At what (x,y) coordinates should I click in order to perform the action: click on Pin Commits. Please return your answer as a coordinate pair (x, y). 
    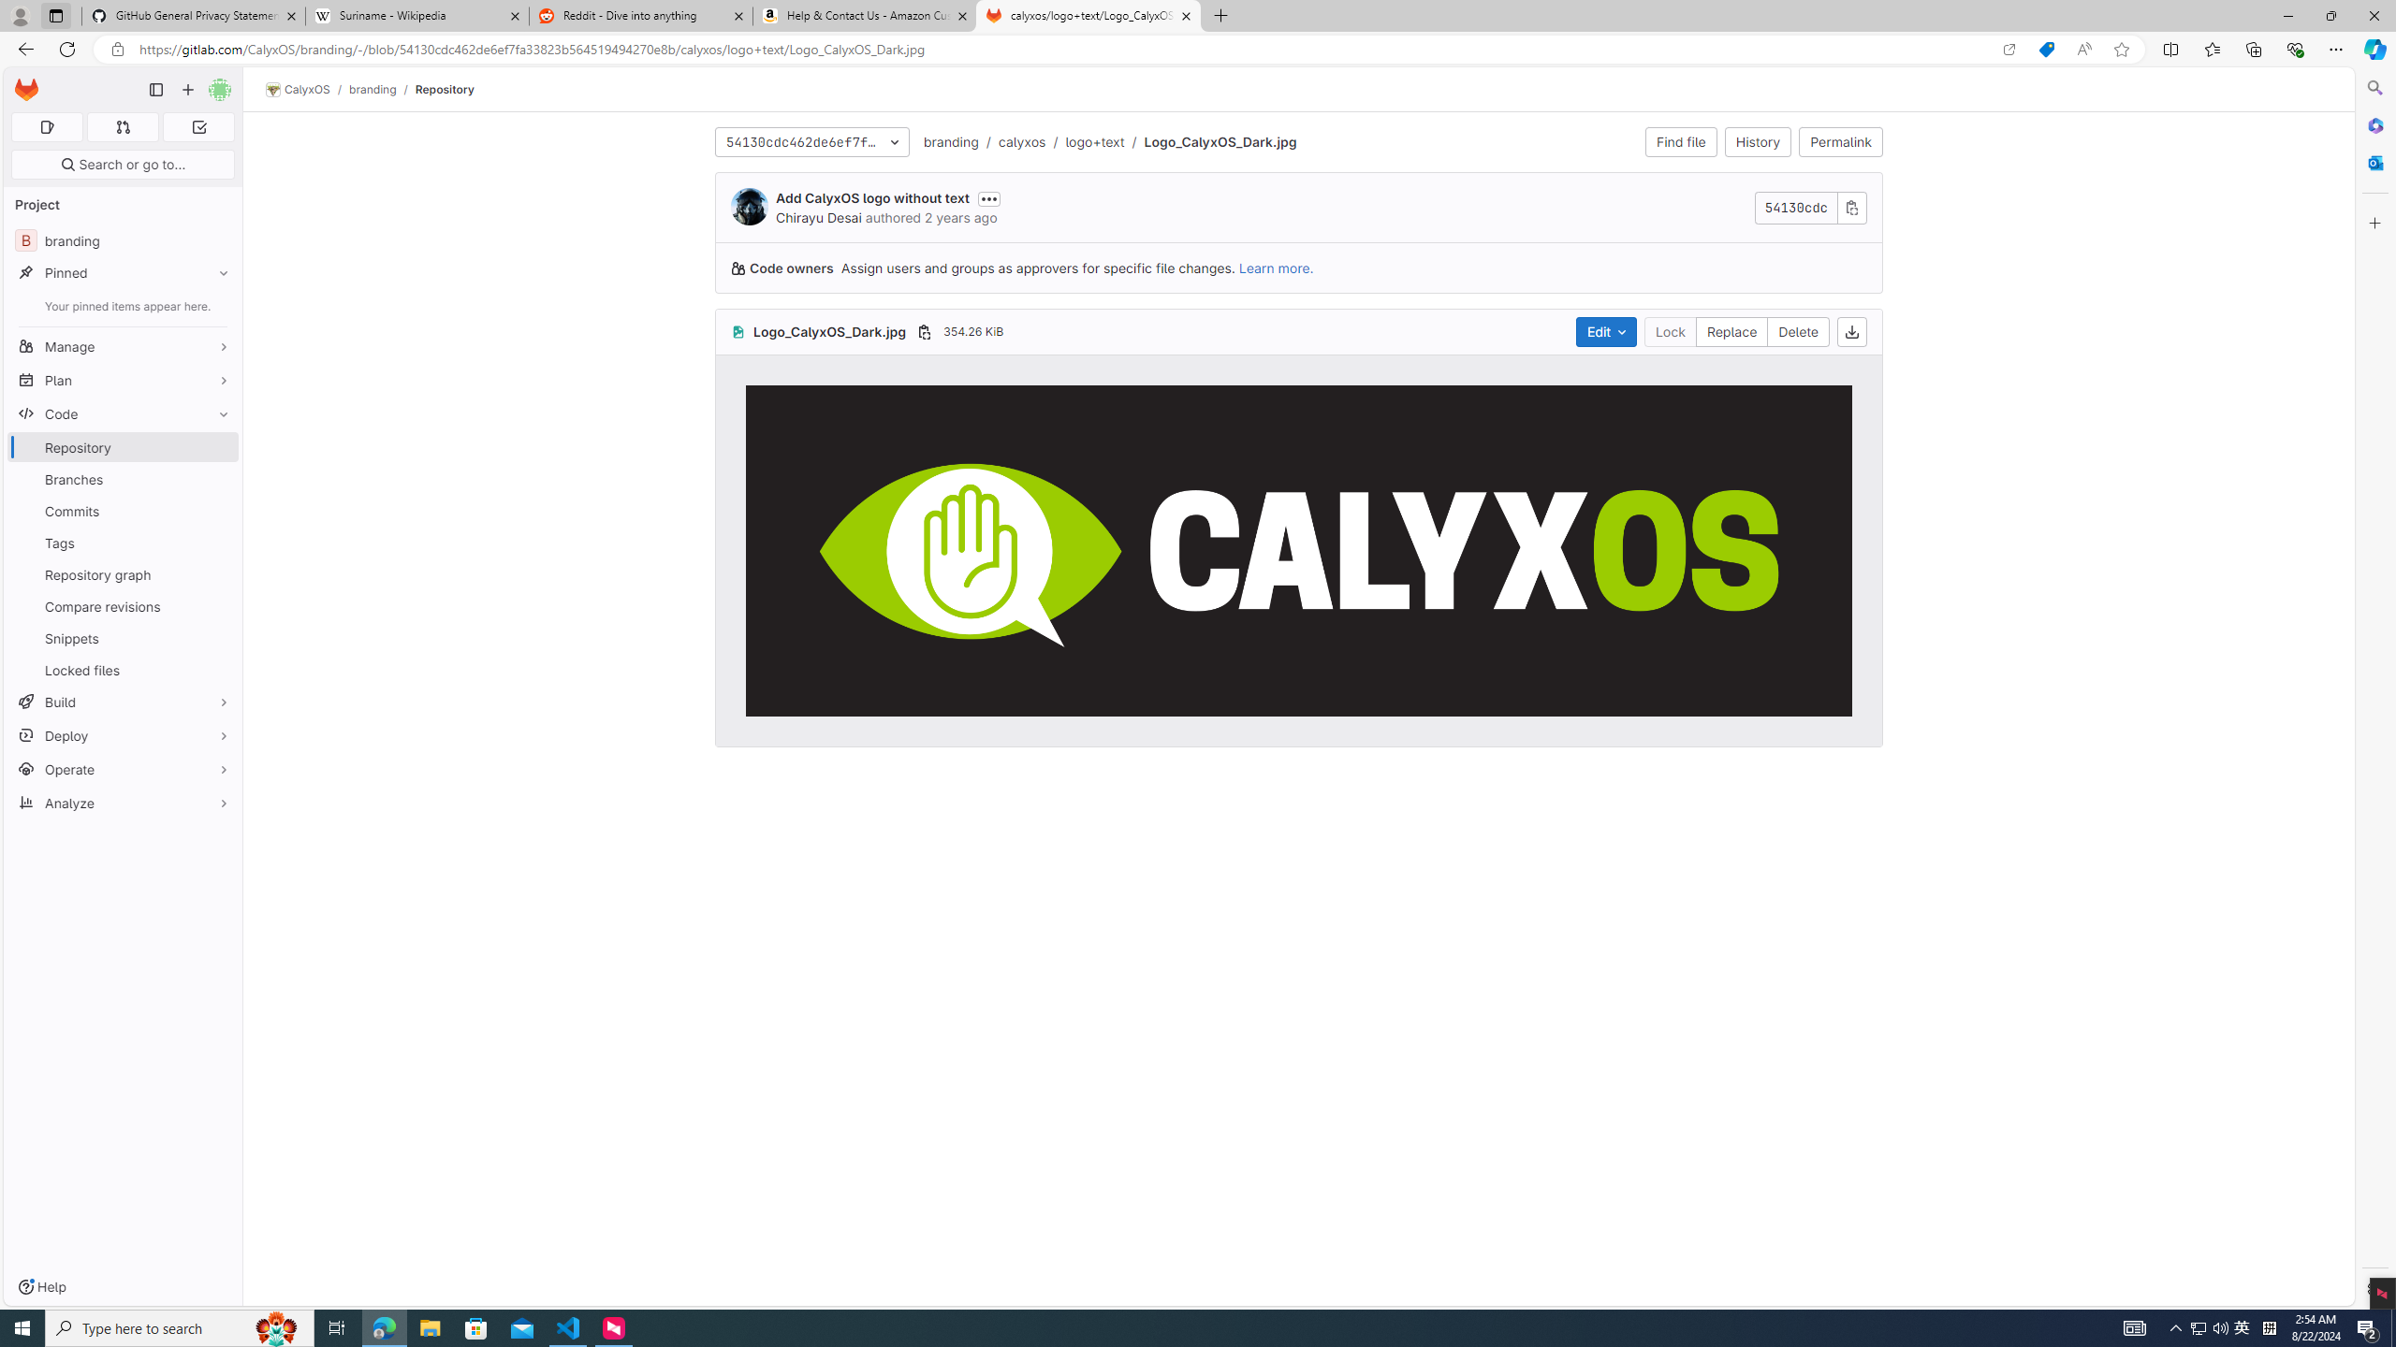
    Looking at the image, I should click on (219, 511).